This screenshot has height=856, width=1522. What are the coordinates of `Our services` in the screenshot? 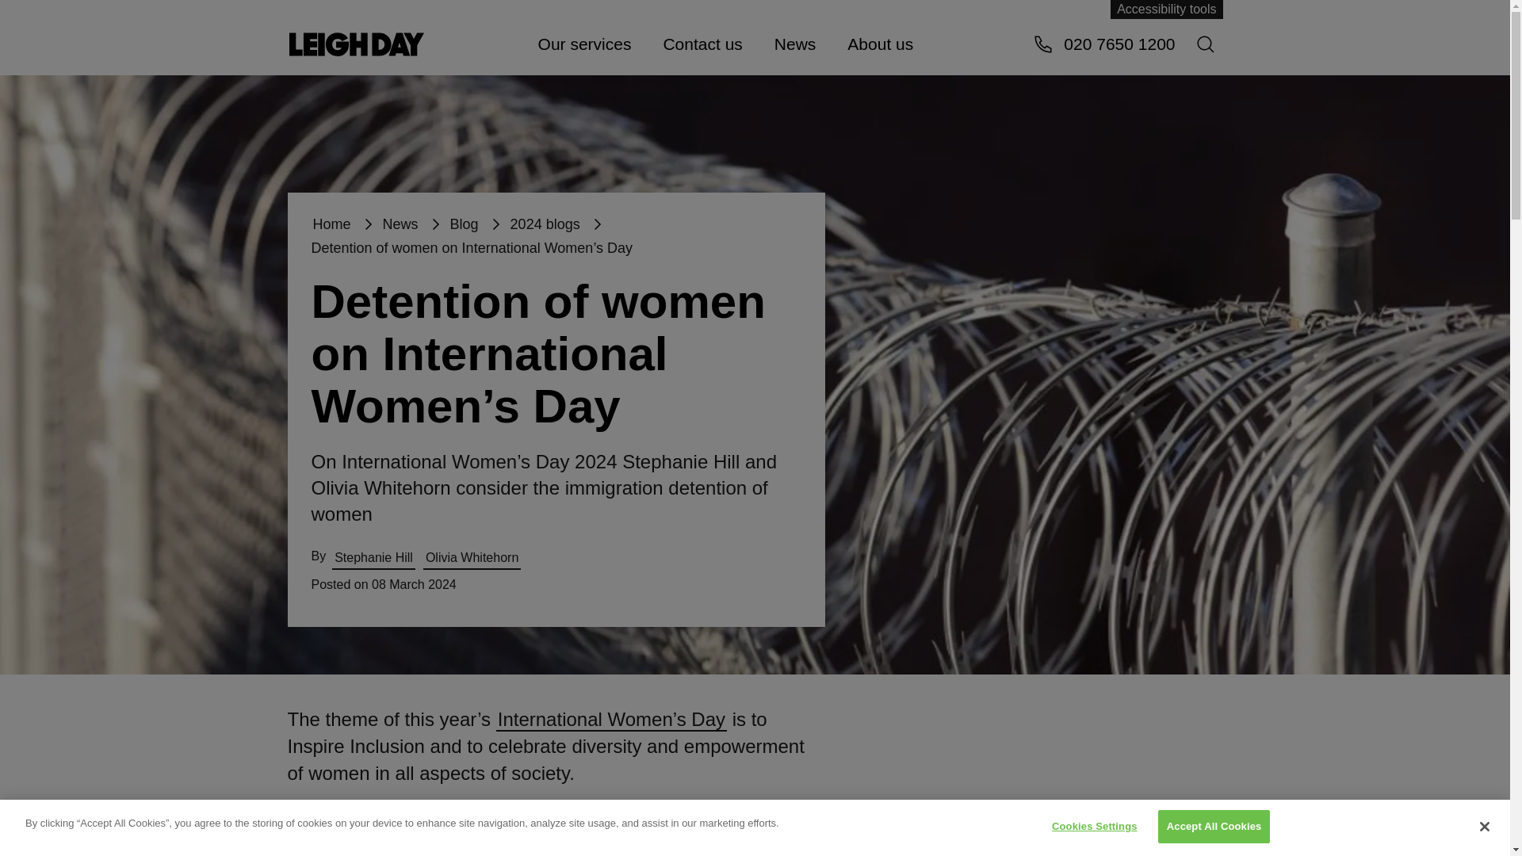 It's located at (584, 43).